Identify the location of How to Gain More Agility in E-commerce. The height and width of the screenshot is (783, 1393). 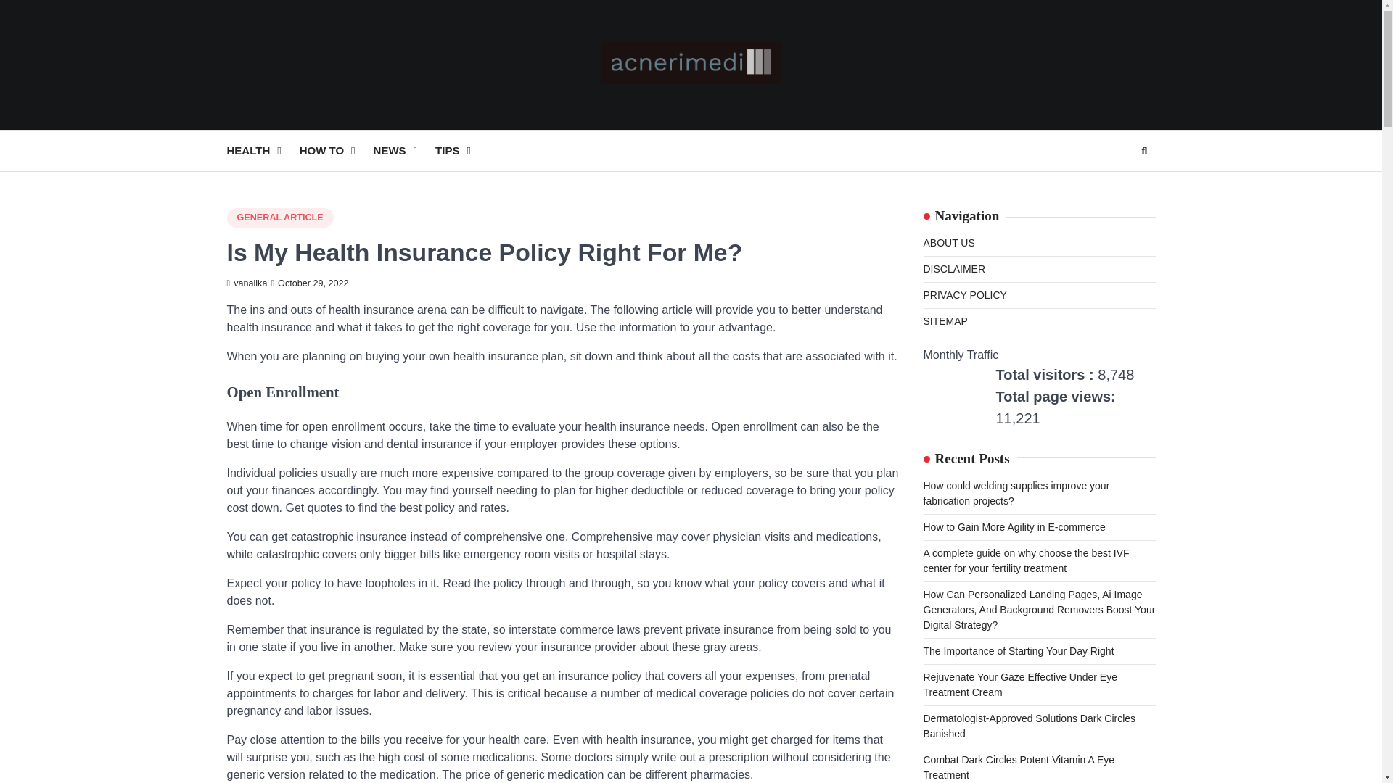
(1013, 527).